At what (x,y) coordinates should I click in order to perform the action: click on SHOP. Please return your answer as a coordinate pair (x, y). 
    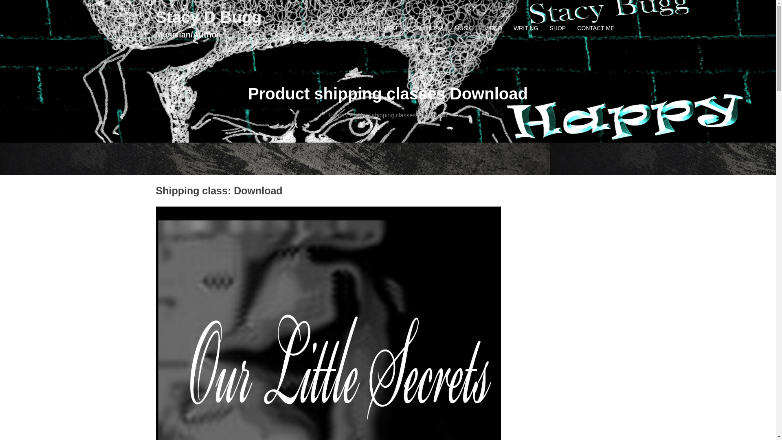
    Looking at the image, I should click on (558, 29).